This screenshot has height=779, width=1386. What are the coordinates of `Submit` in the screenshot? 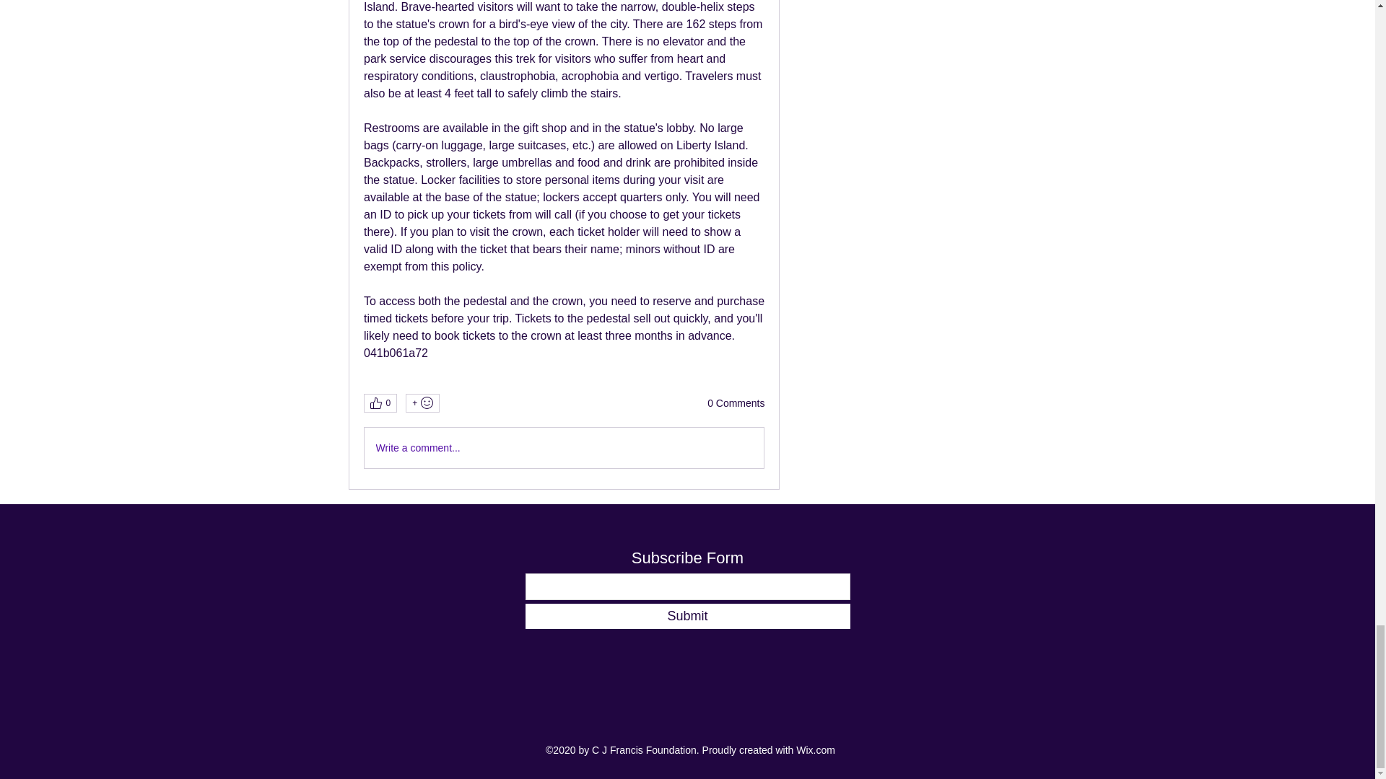 It's located at (687, 616).